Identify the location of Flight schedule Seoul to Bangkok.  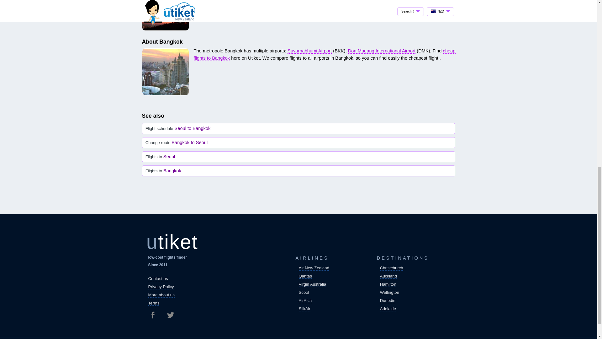
(298, 128).